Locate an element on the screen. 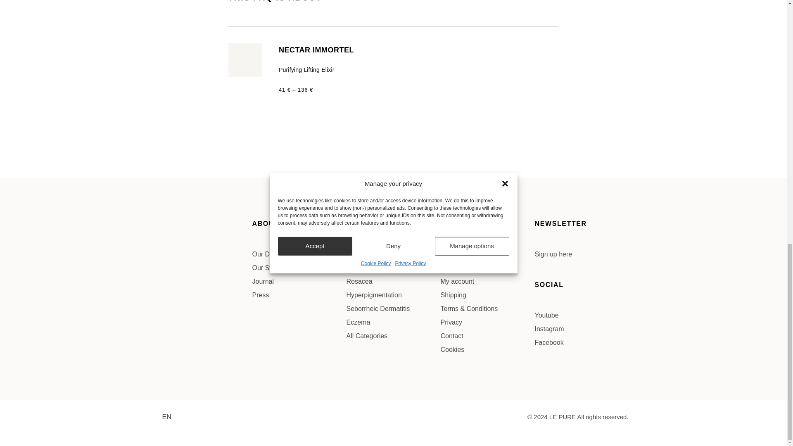 This screenshot has height=446, width=793. Press is located at coordinates (299, 295).